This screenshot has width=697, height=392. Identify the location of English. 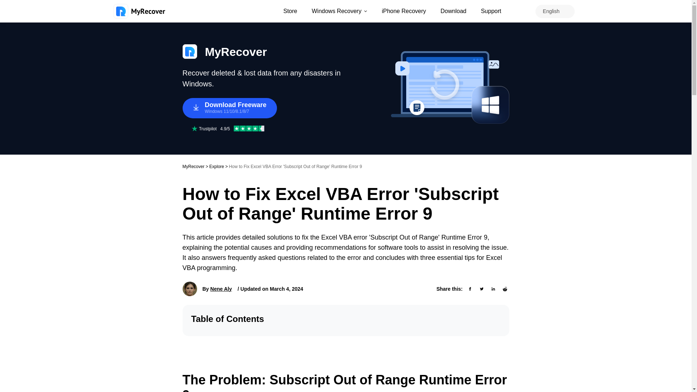
(551, 11).